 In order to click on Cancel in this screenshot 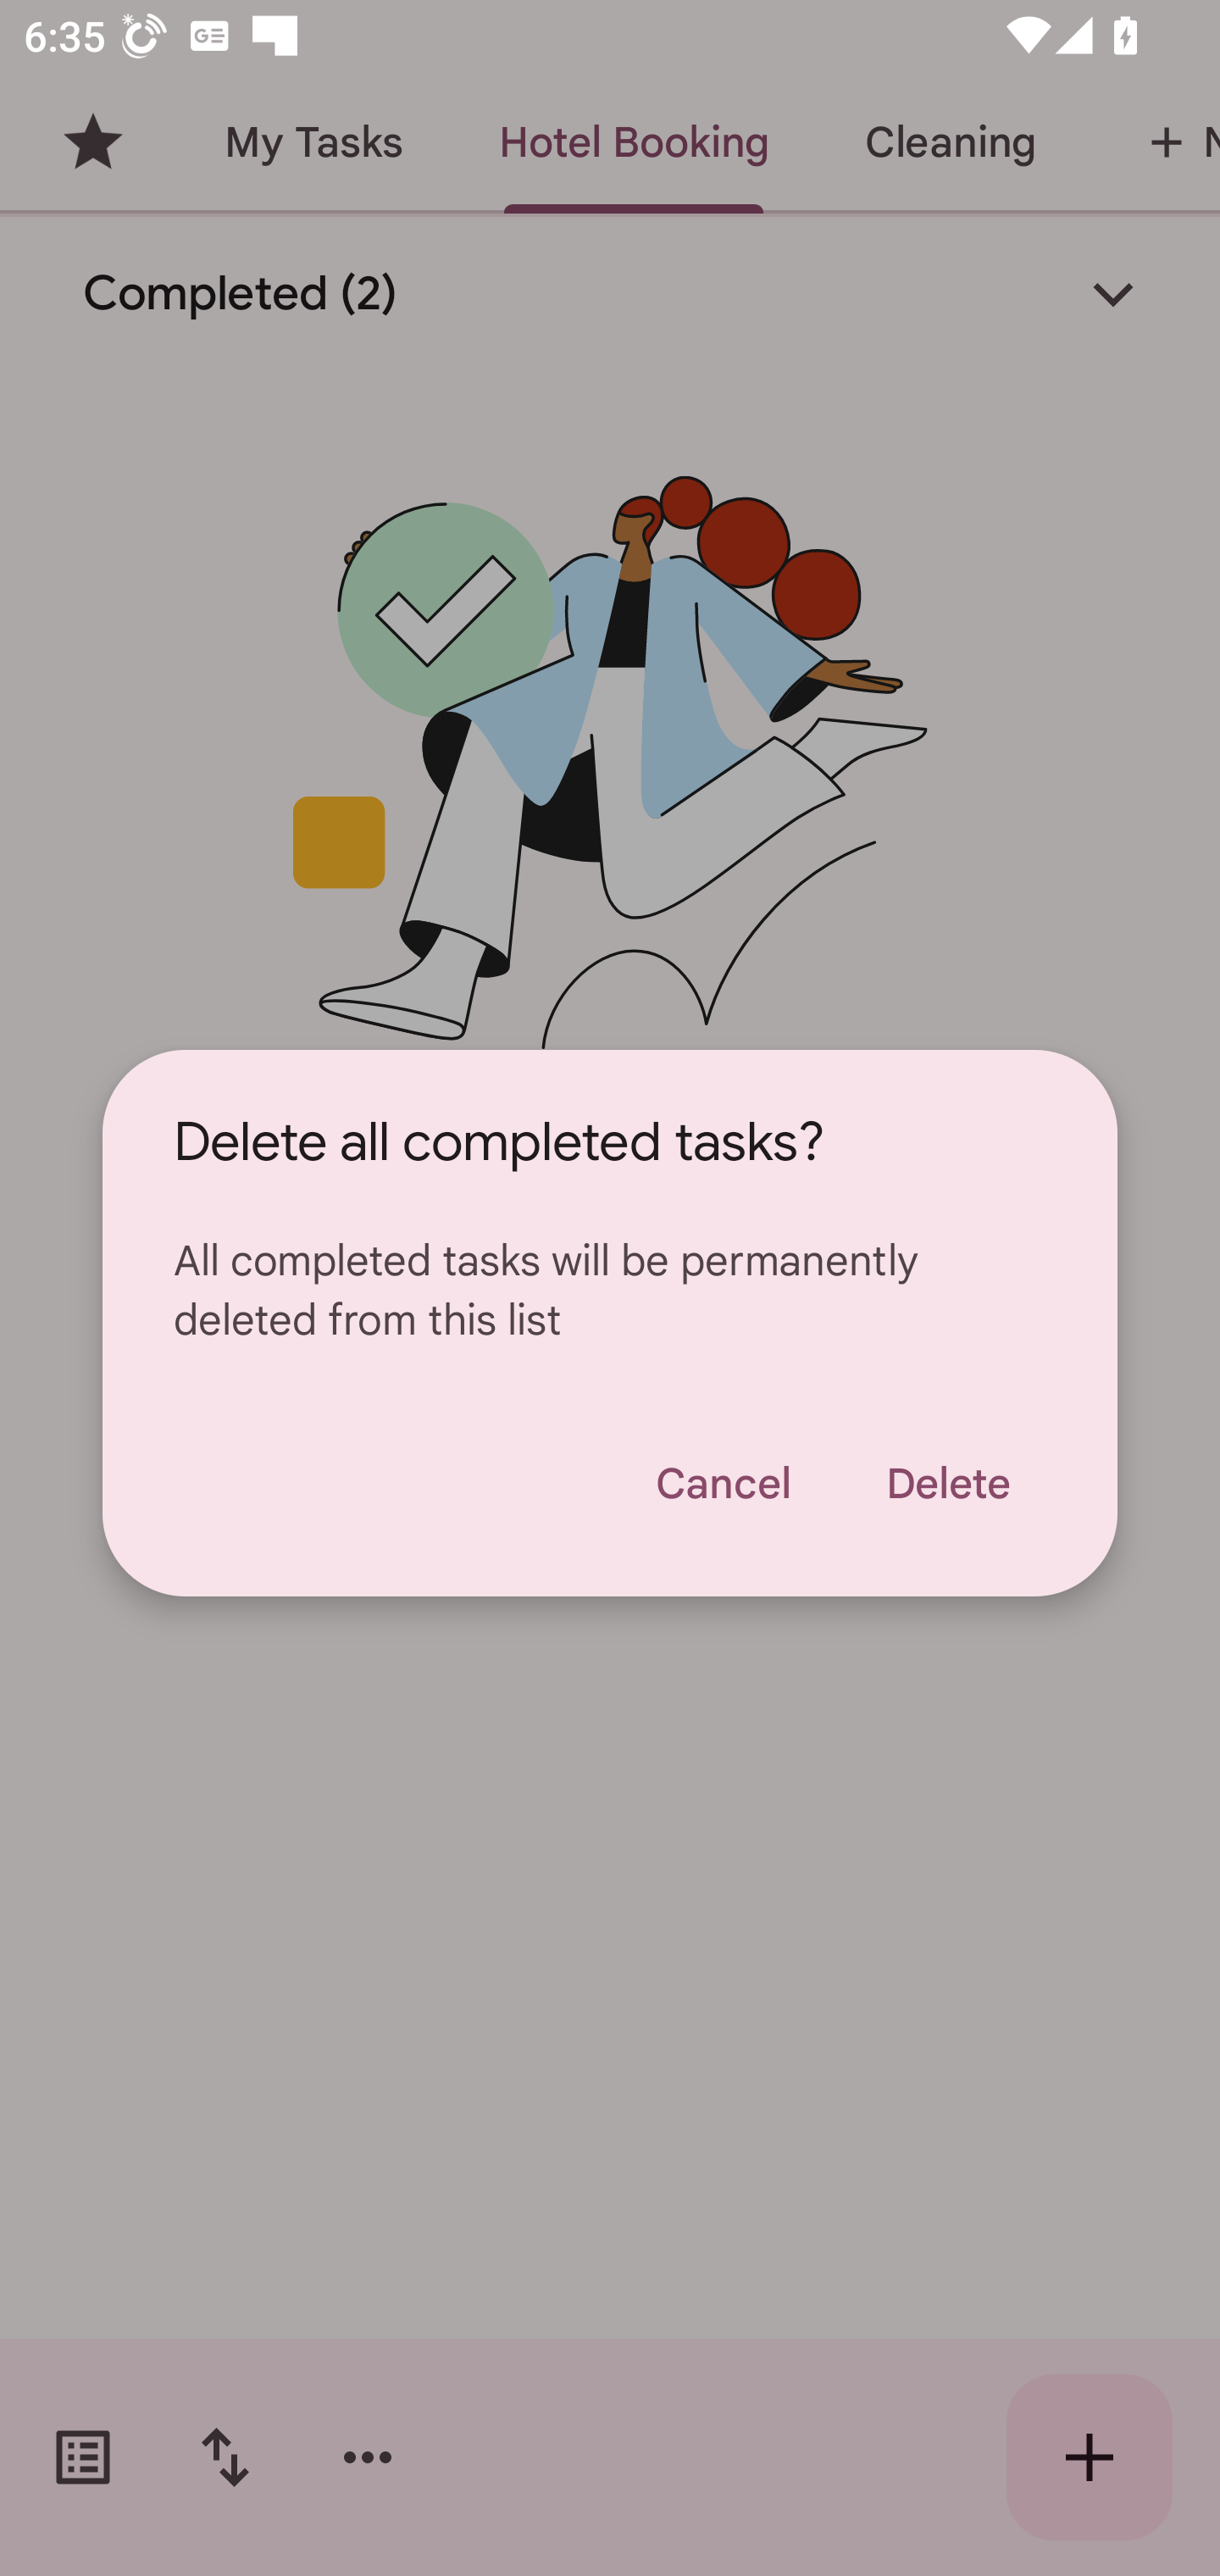, I will do `click(722, 1483)`.